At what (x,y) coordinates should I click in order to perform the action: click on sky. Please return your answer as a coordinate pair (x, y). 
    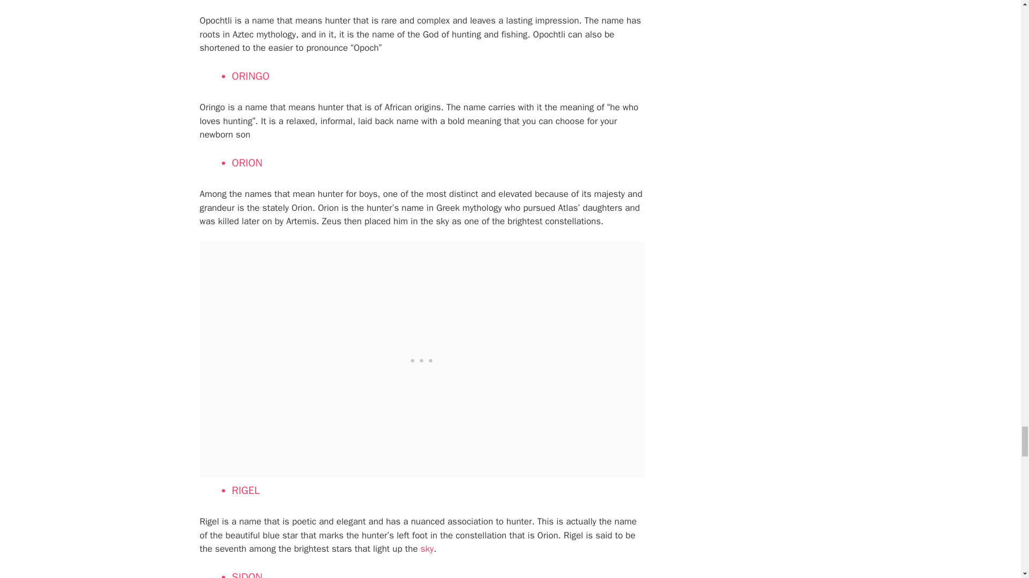
    Looking at the image, I should click on (426, 549).